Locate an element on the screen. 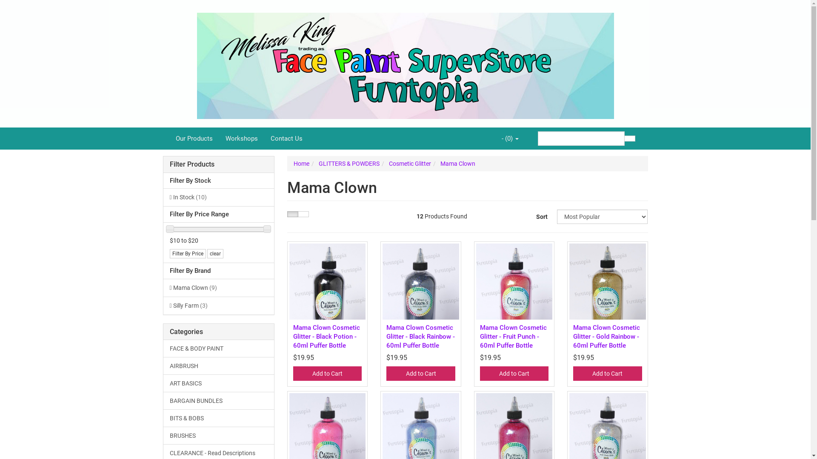 This screenshot has height=459, width=817. Add to Cart is located at coordinates (514, 374).